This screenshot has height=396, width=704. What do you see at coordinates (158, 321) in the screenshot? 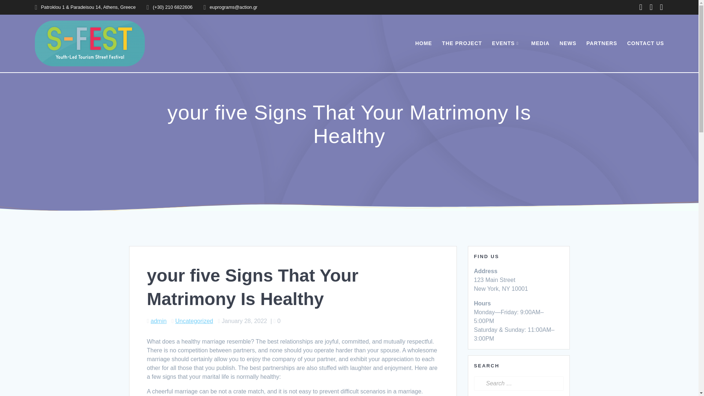
I see `admin` at bounding box center [158, 321].